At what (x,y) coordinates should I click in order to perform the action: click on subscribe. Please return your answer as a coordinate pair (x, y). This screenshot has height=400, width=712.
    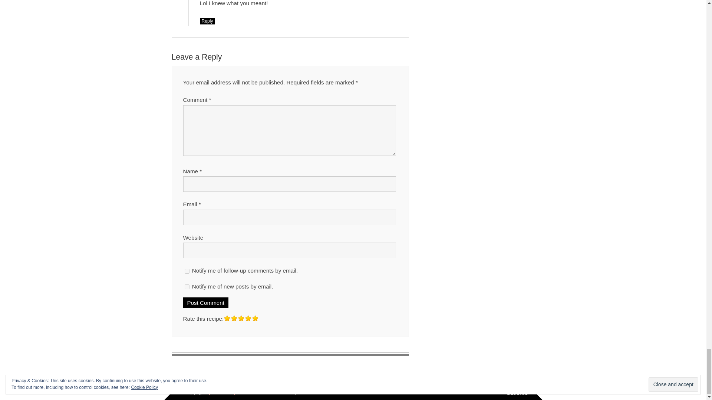
    Looking at the image, I should click on (187, 287).